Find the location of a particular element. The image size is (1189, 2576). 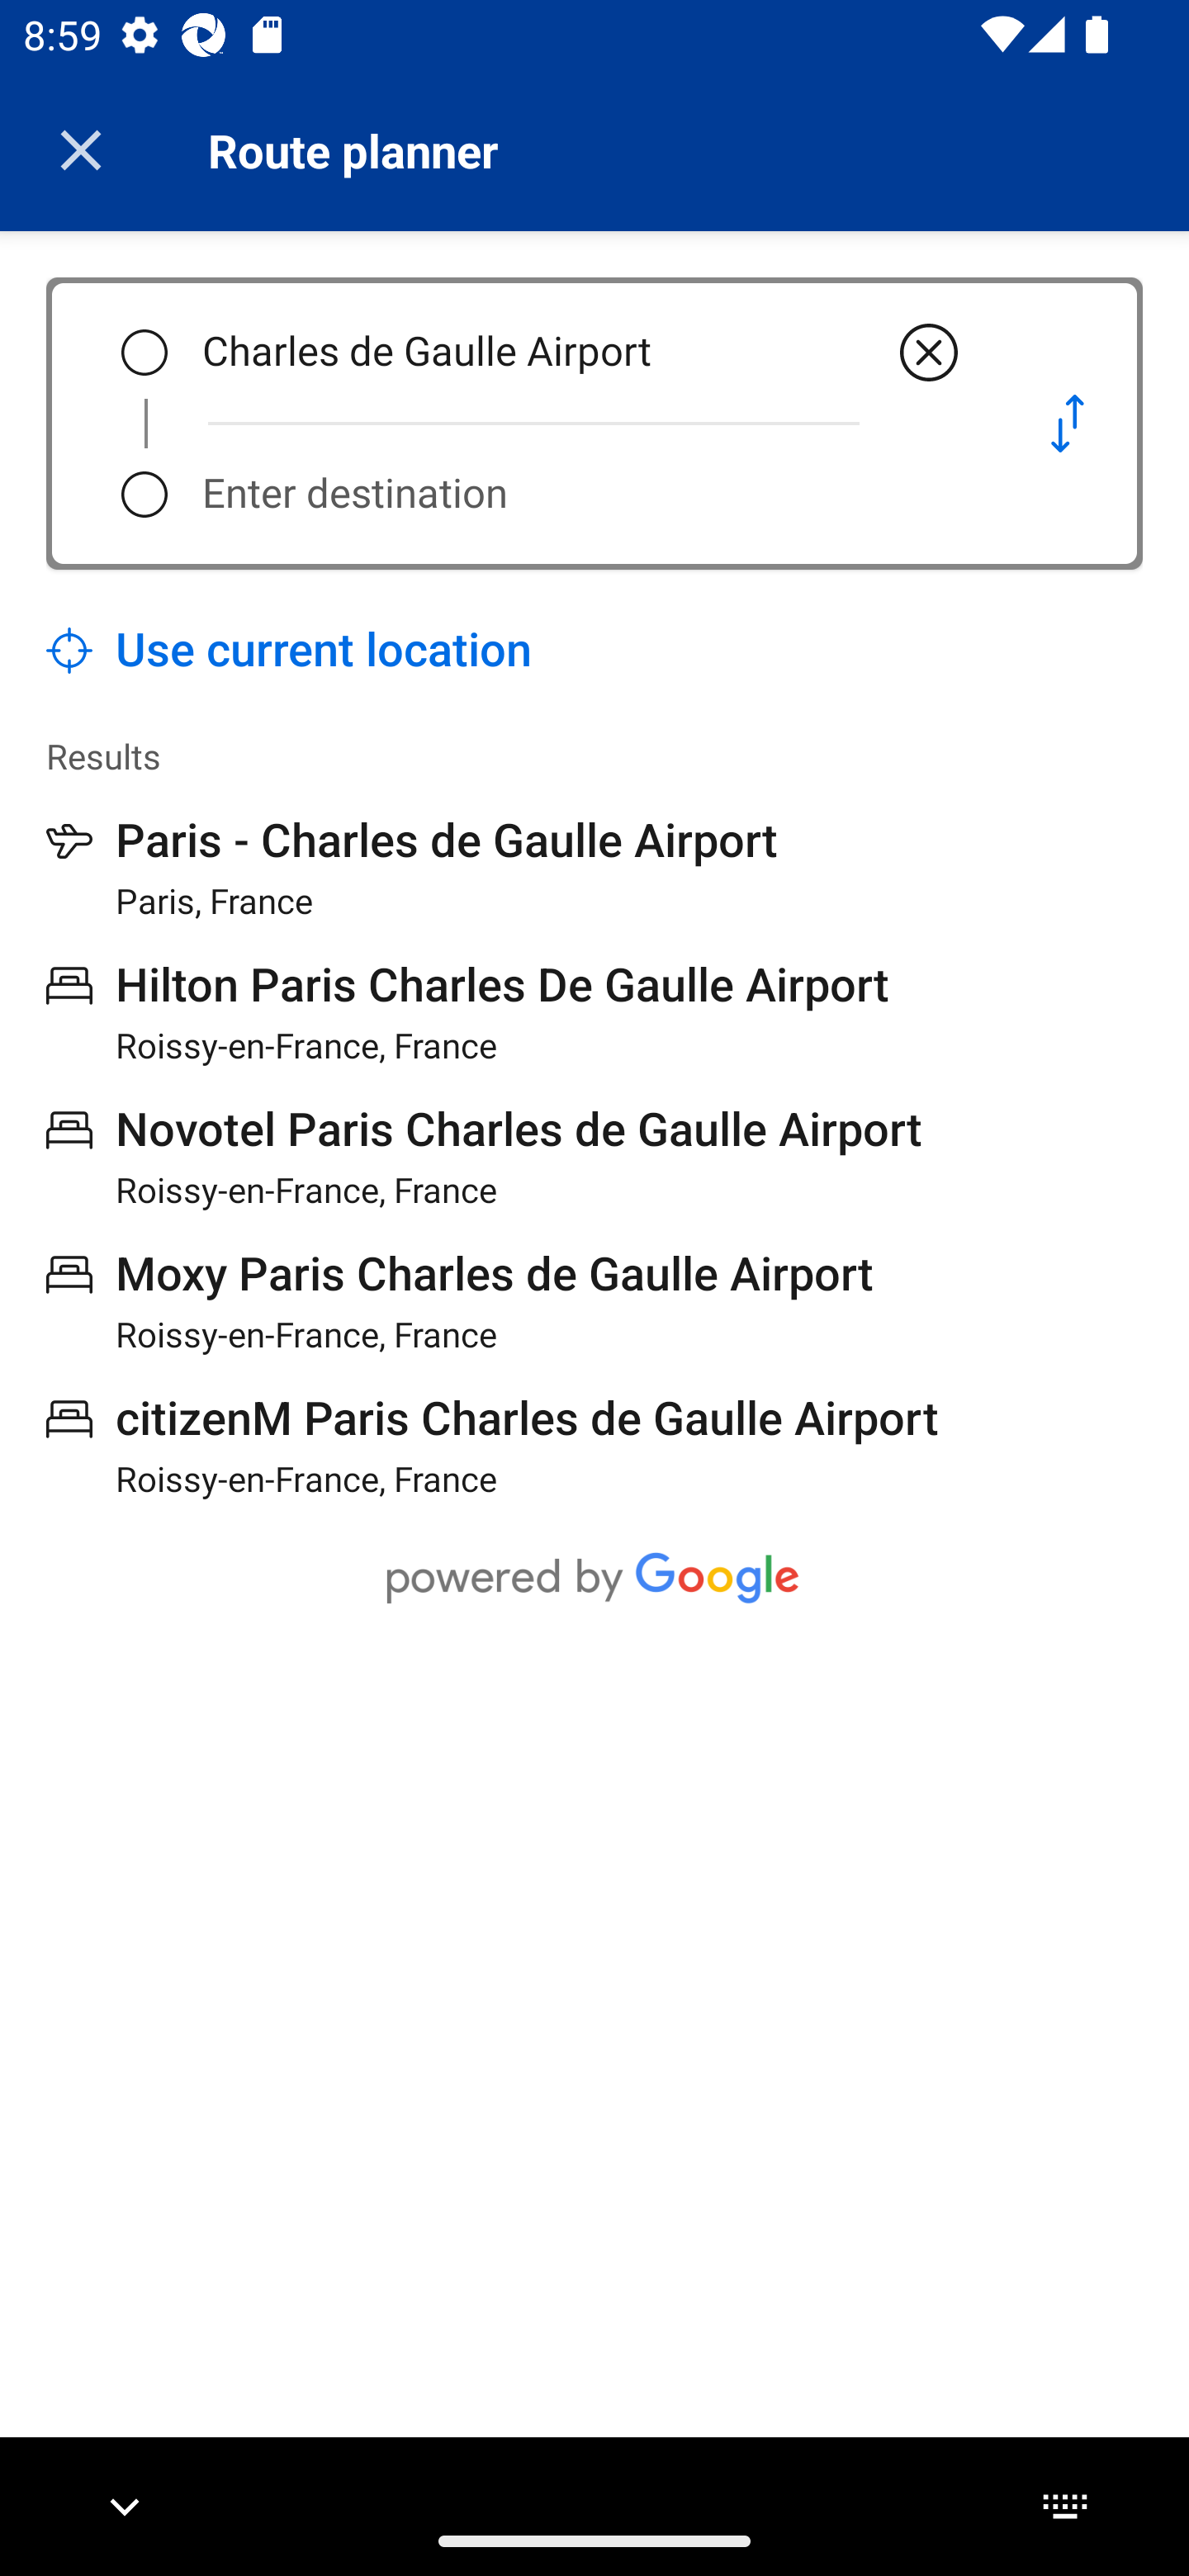

Clear is located at coordinates (929, 353).